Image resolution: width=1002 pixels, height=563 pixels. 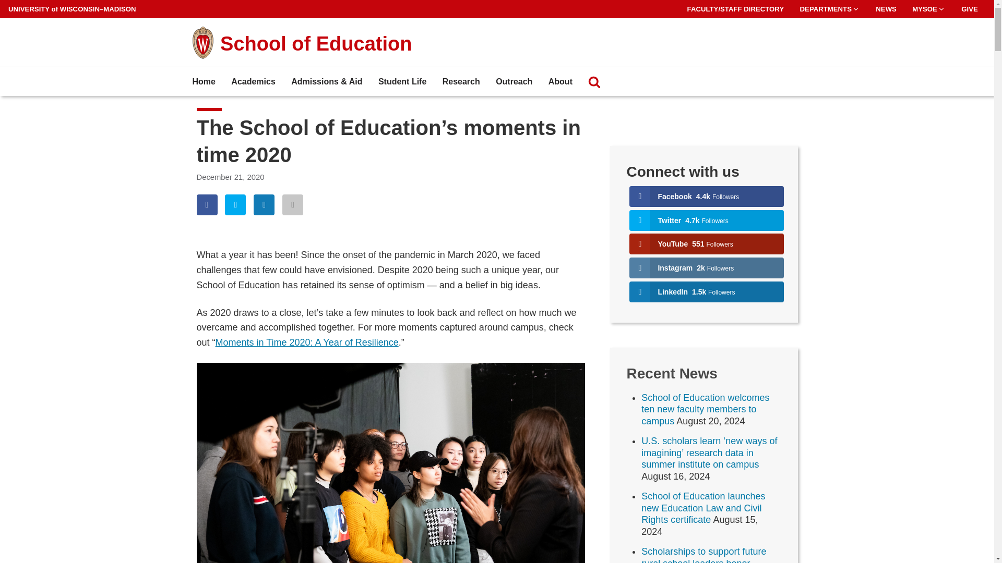 I want to click on MYSOE EXPAND, so click(x=929, y=9).